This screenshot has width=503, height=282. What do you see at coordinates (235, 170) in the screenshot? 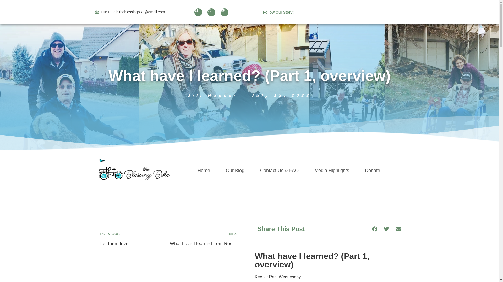
I see `Our Blog` at bounding box center [235, 170].